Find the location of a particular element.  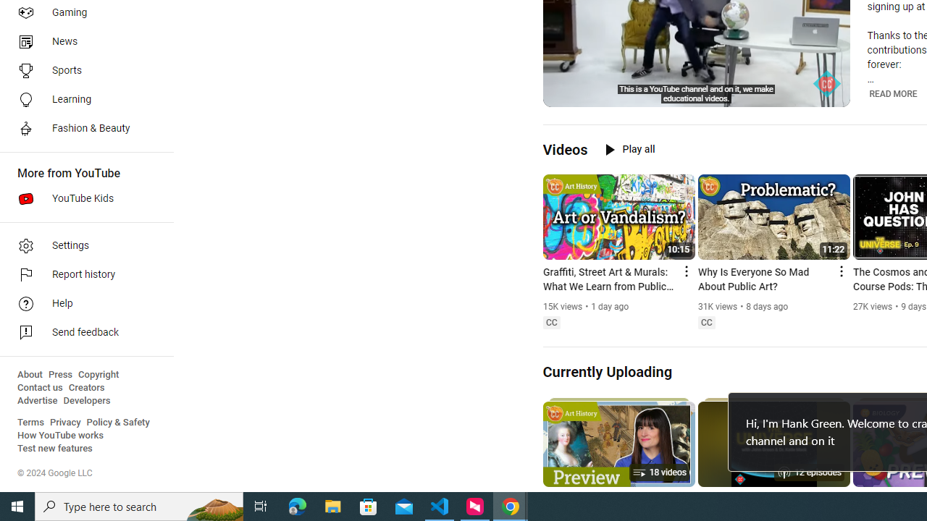

Closed captions is located at coordinates (706, 323).